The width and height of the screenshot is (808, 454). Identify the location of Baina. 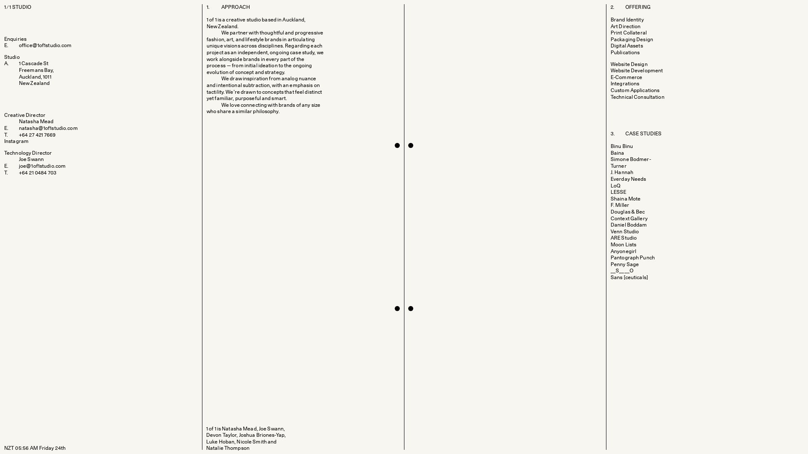
(623, 153).